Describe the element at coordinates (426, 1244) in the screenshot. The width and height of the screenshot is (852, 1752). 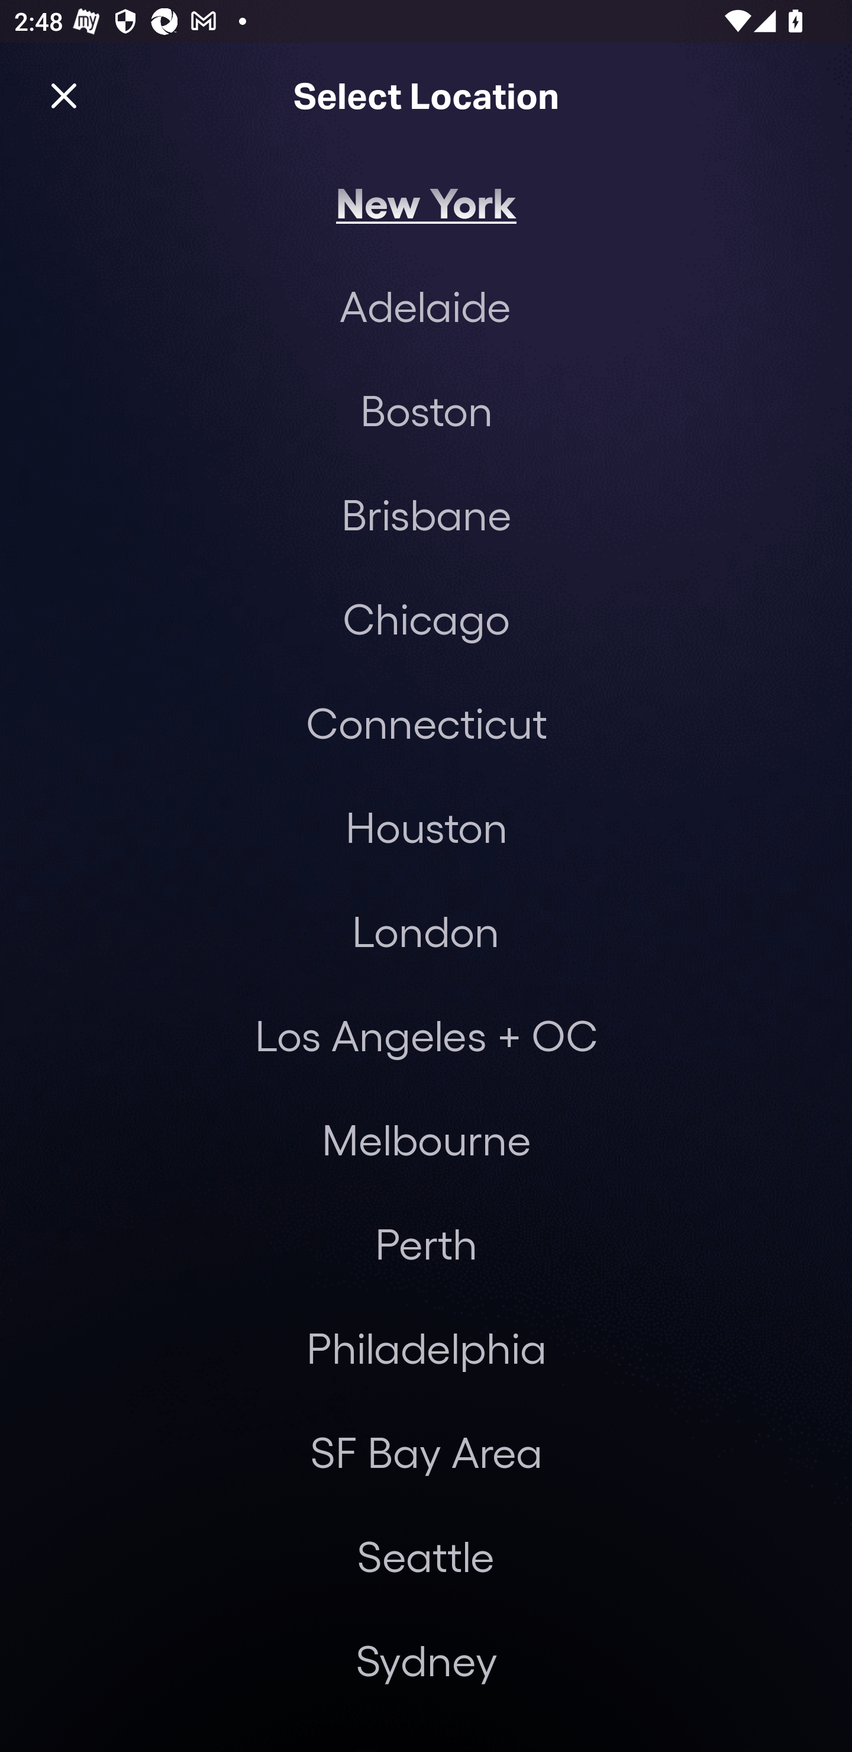
I see `Perth` at that location.